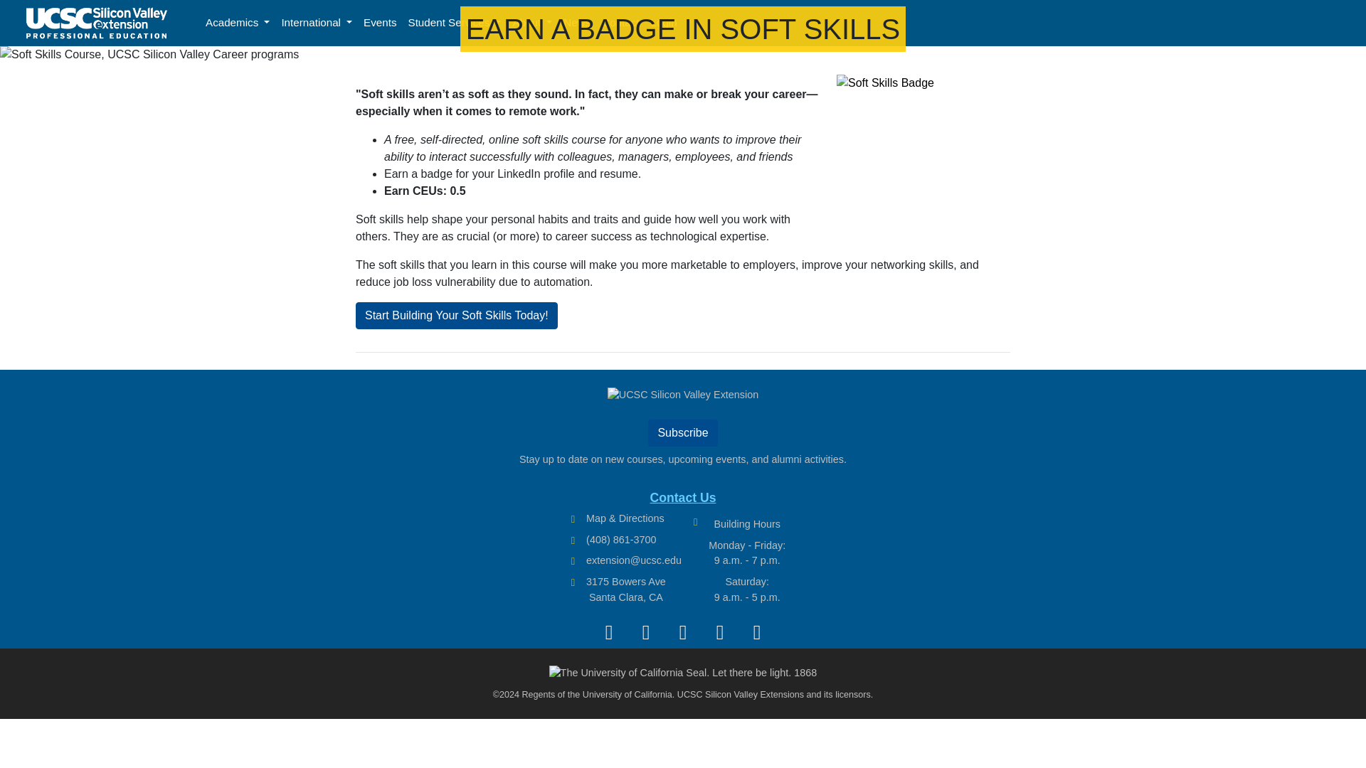  What do you see at coordinates (97, 23) in the screenshot?
I see `UCSC Silicon Valley Extension - Your UC in Silicon Valley` at bounding box center [97, 23].